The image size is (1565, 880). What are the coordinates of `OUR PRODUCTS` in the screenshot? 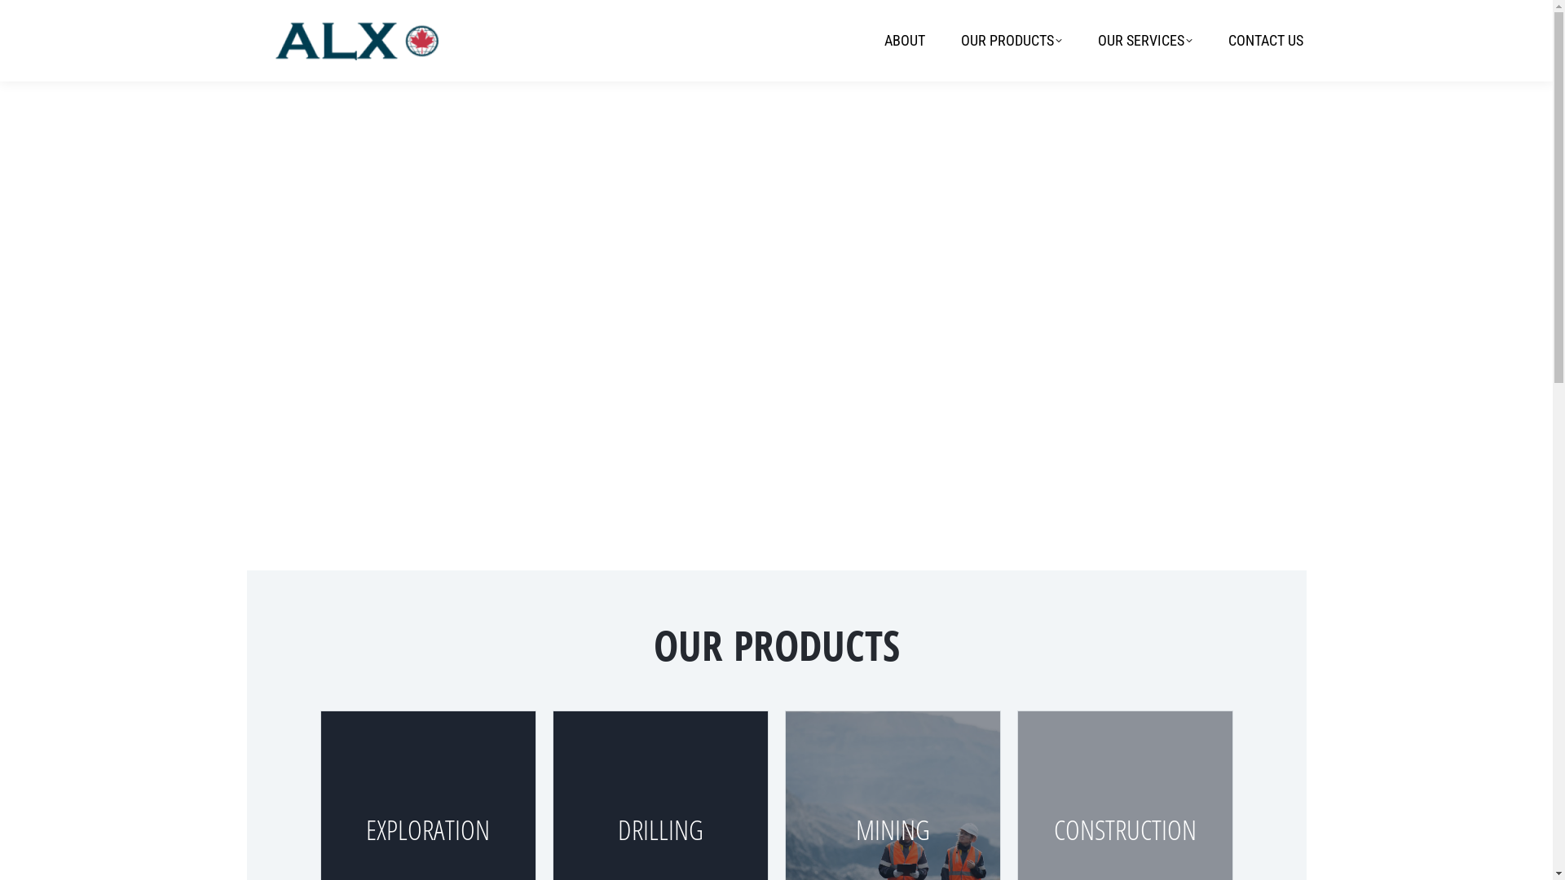 It's located at (1011, 41).